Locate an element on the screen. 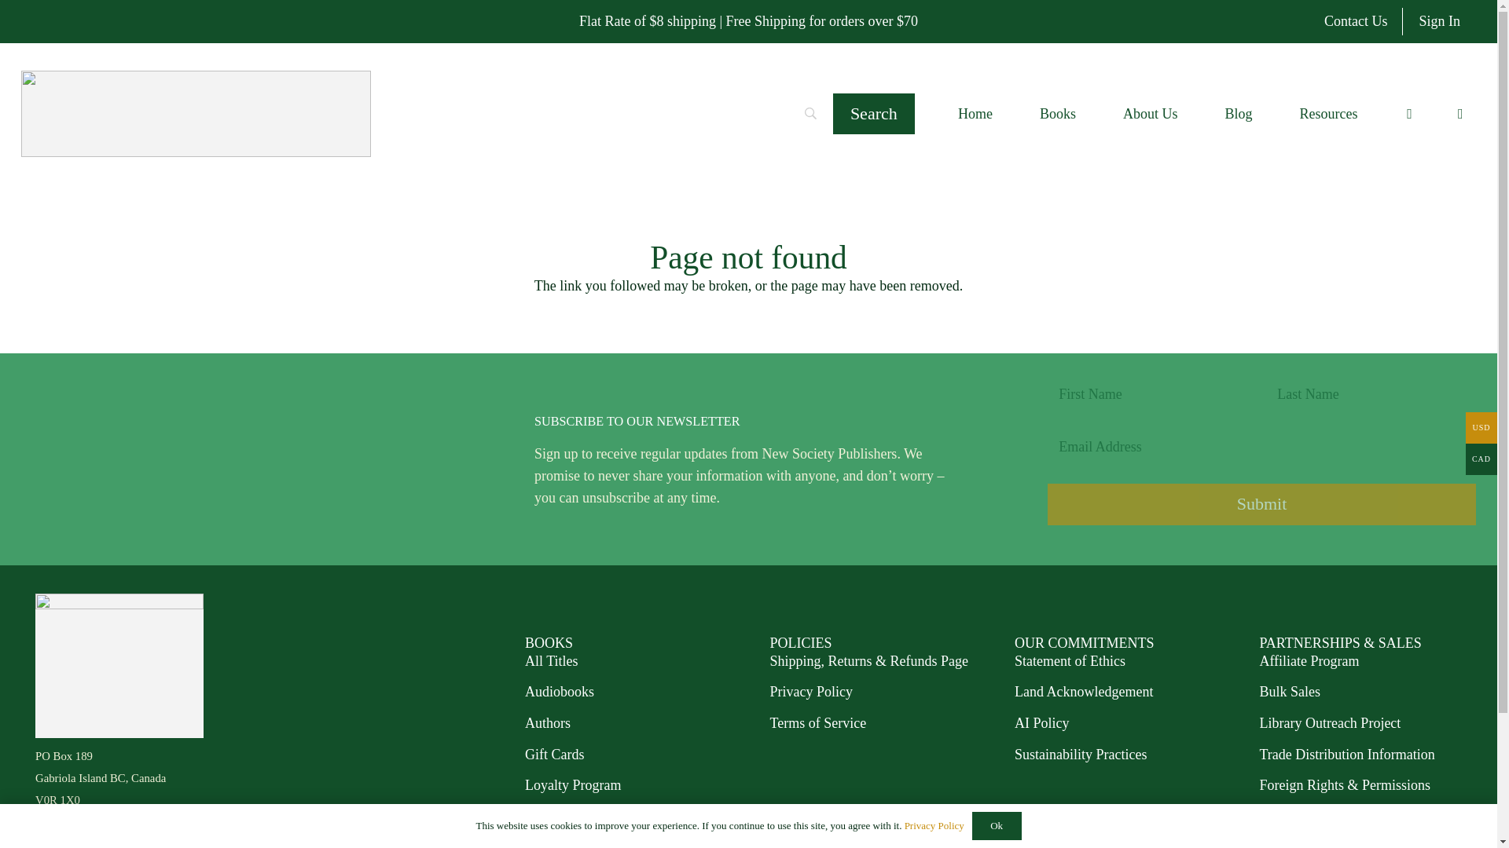  Blog is located at coordinates (1238, 113).